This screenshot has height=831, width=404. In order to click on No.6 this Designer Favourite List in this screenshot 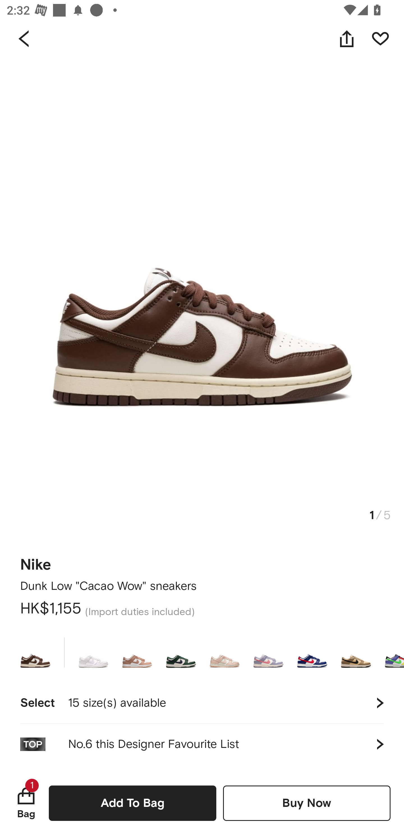, I will do `click(202, 744)`.